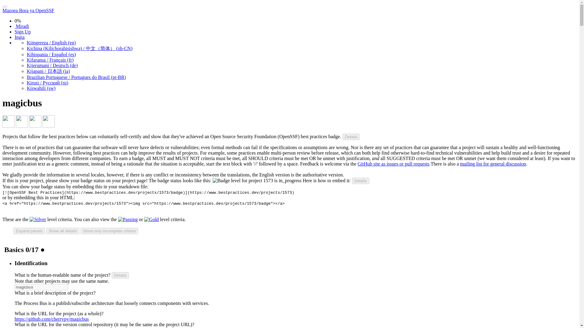 This screenshot has height=328, width=584. Describe the element at coordinates (28, 10) in the screenshot. I see `Mazoea Bora ya OpenSSF` at that location.